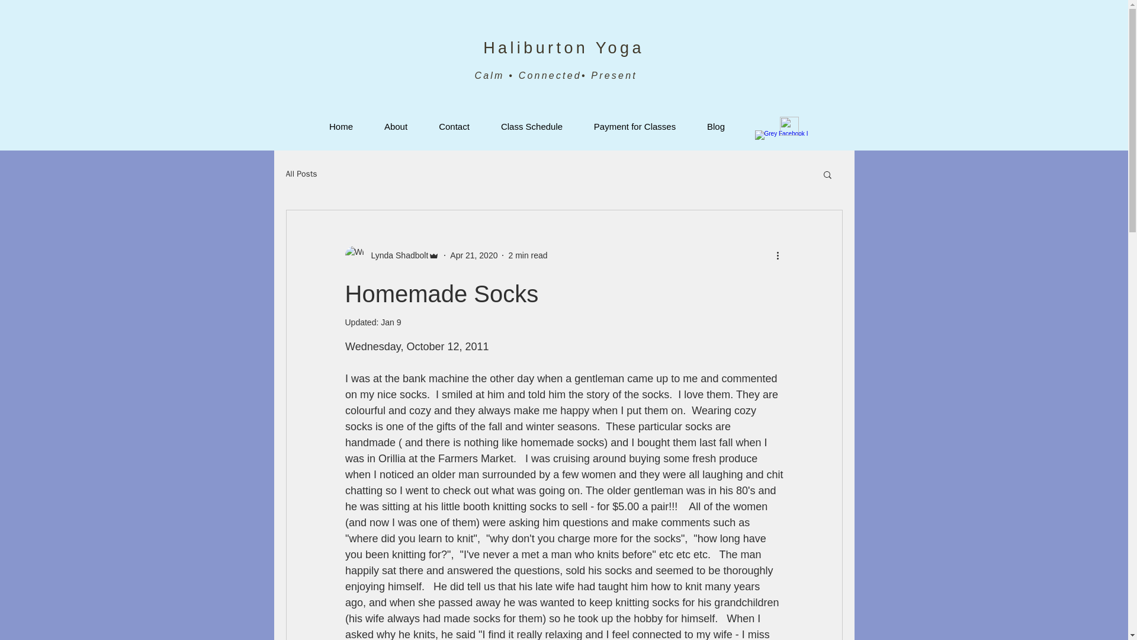 The width and height of the screenshot is (1137, 640). Describe the element at coordinates (532, 126) in the screenshot. I see `Class Schedule` at that location.